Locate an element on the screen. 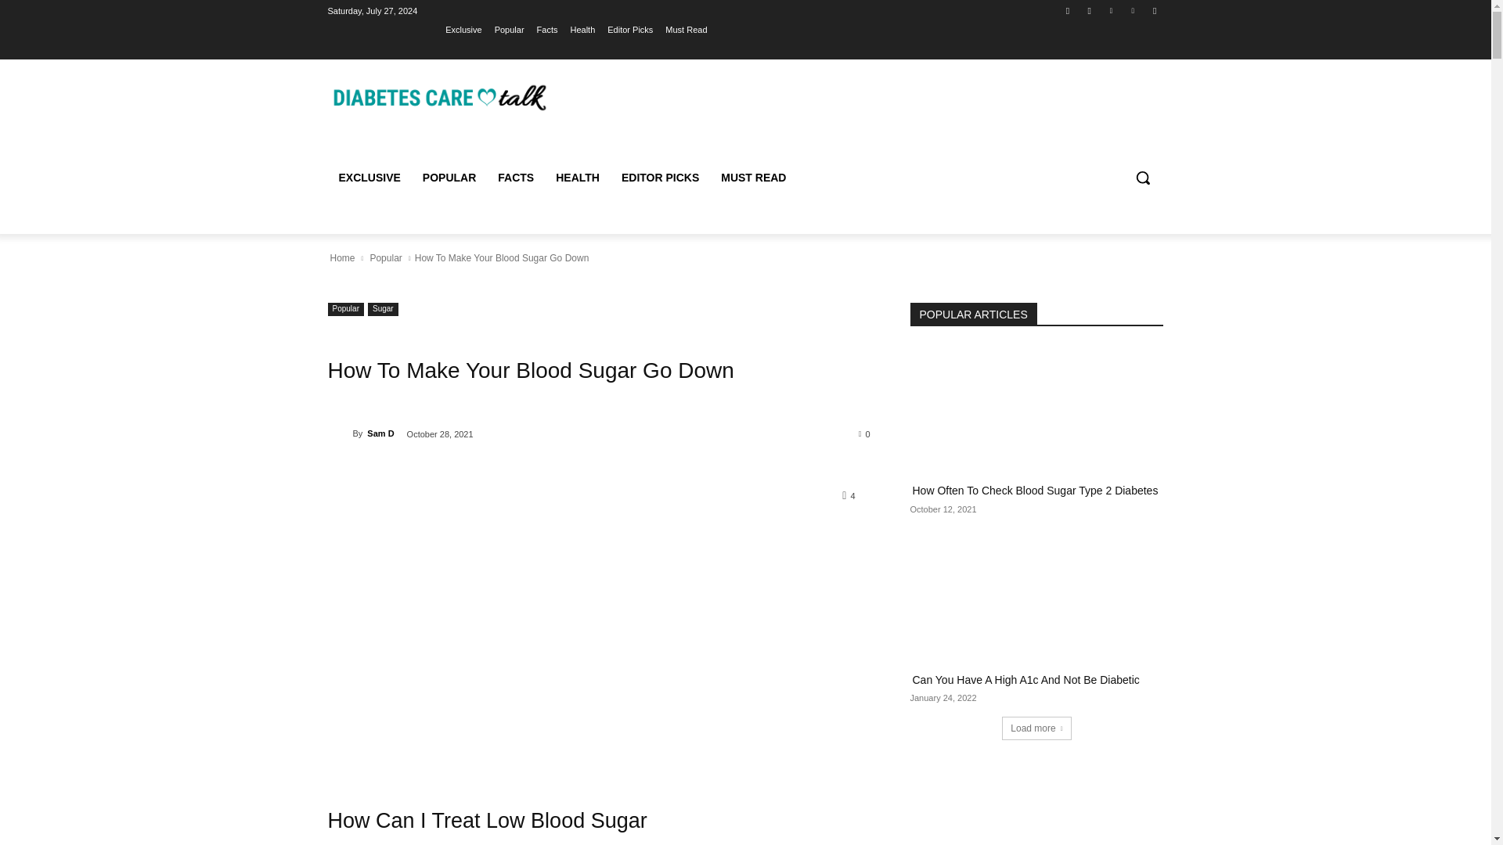  Sam D is located at coordinates (340, 433).